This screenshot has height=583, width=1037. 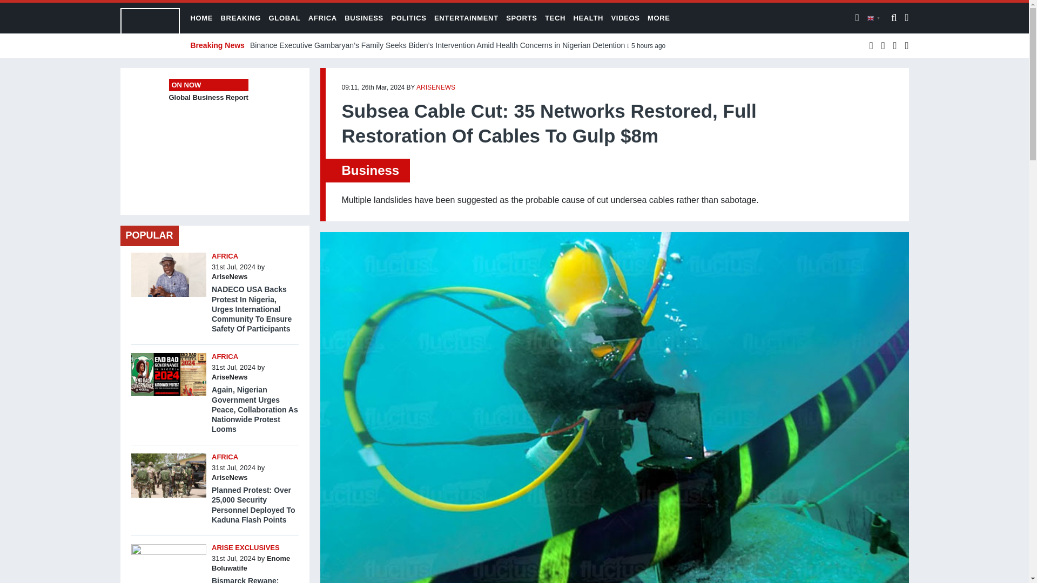 What do you see at coordinates (229, 276) in the screenshot?
I see `AriseNews` at bounding box center [229, 276].